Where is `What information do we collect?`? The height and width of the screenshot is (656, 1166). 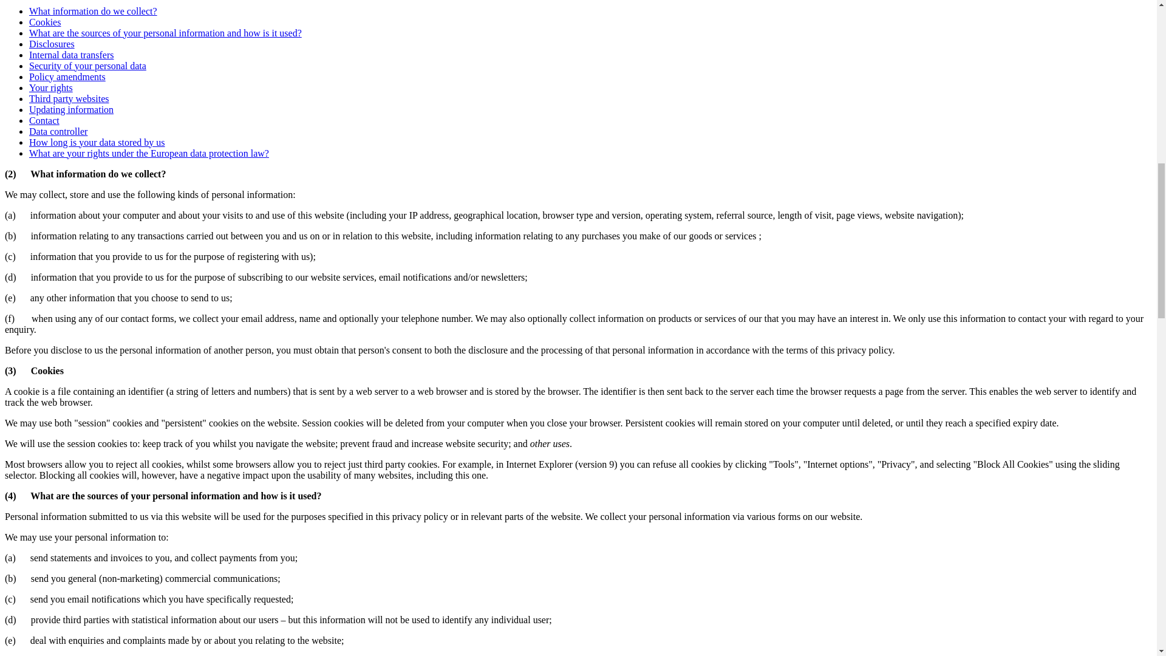
What information do we collect? is located at coordinates (94, 11).